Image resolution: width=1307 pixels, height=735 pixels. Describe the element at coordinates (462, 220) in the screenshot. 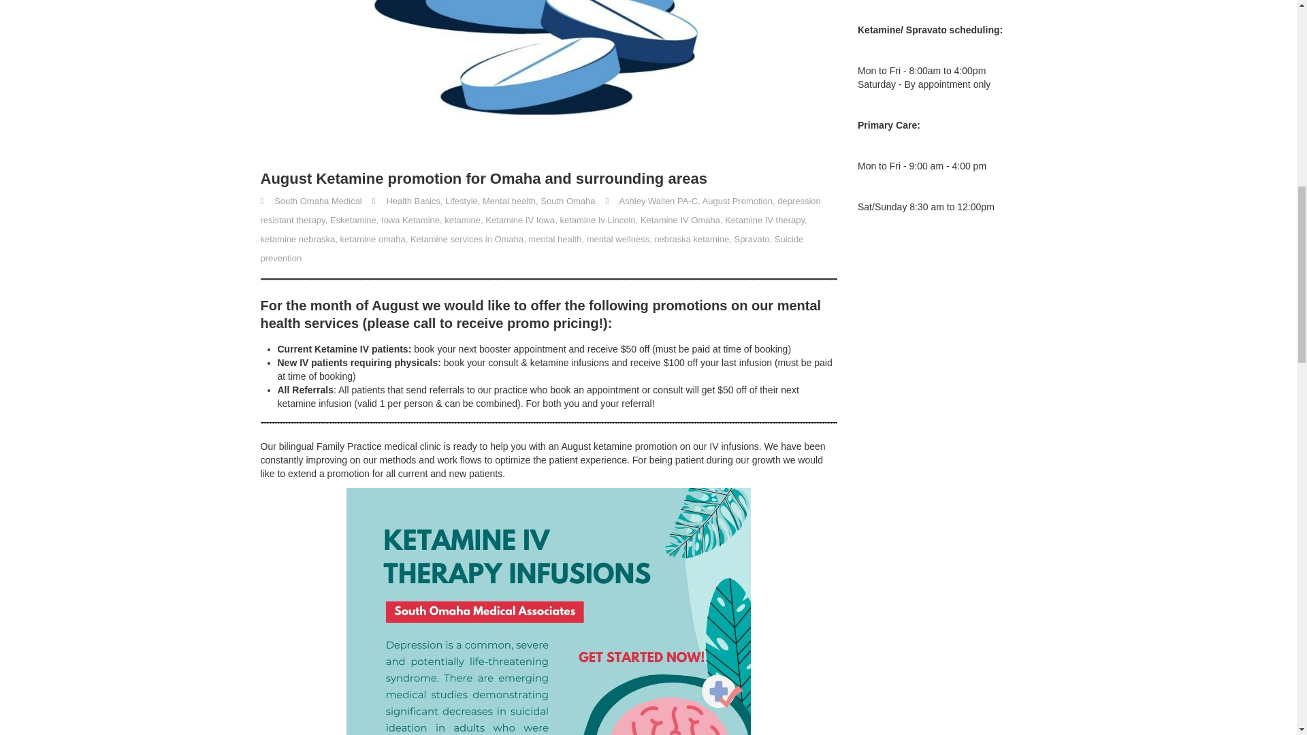

I see `ketamine` at that location.